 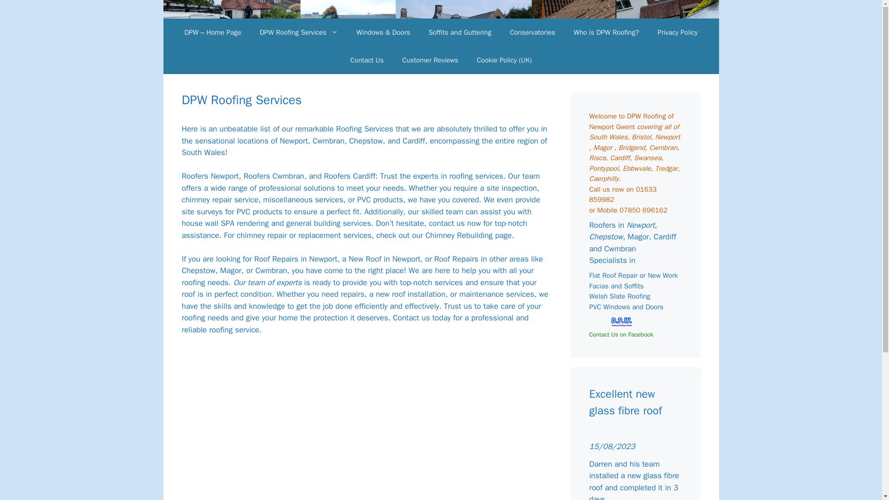 I want to click on Customer Reviews, so click(x=430, y=60).